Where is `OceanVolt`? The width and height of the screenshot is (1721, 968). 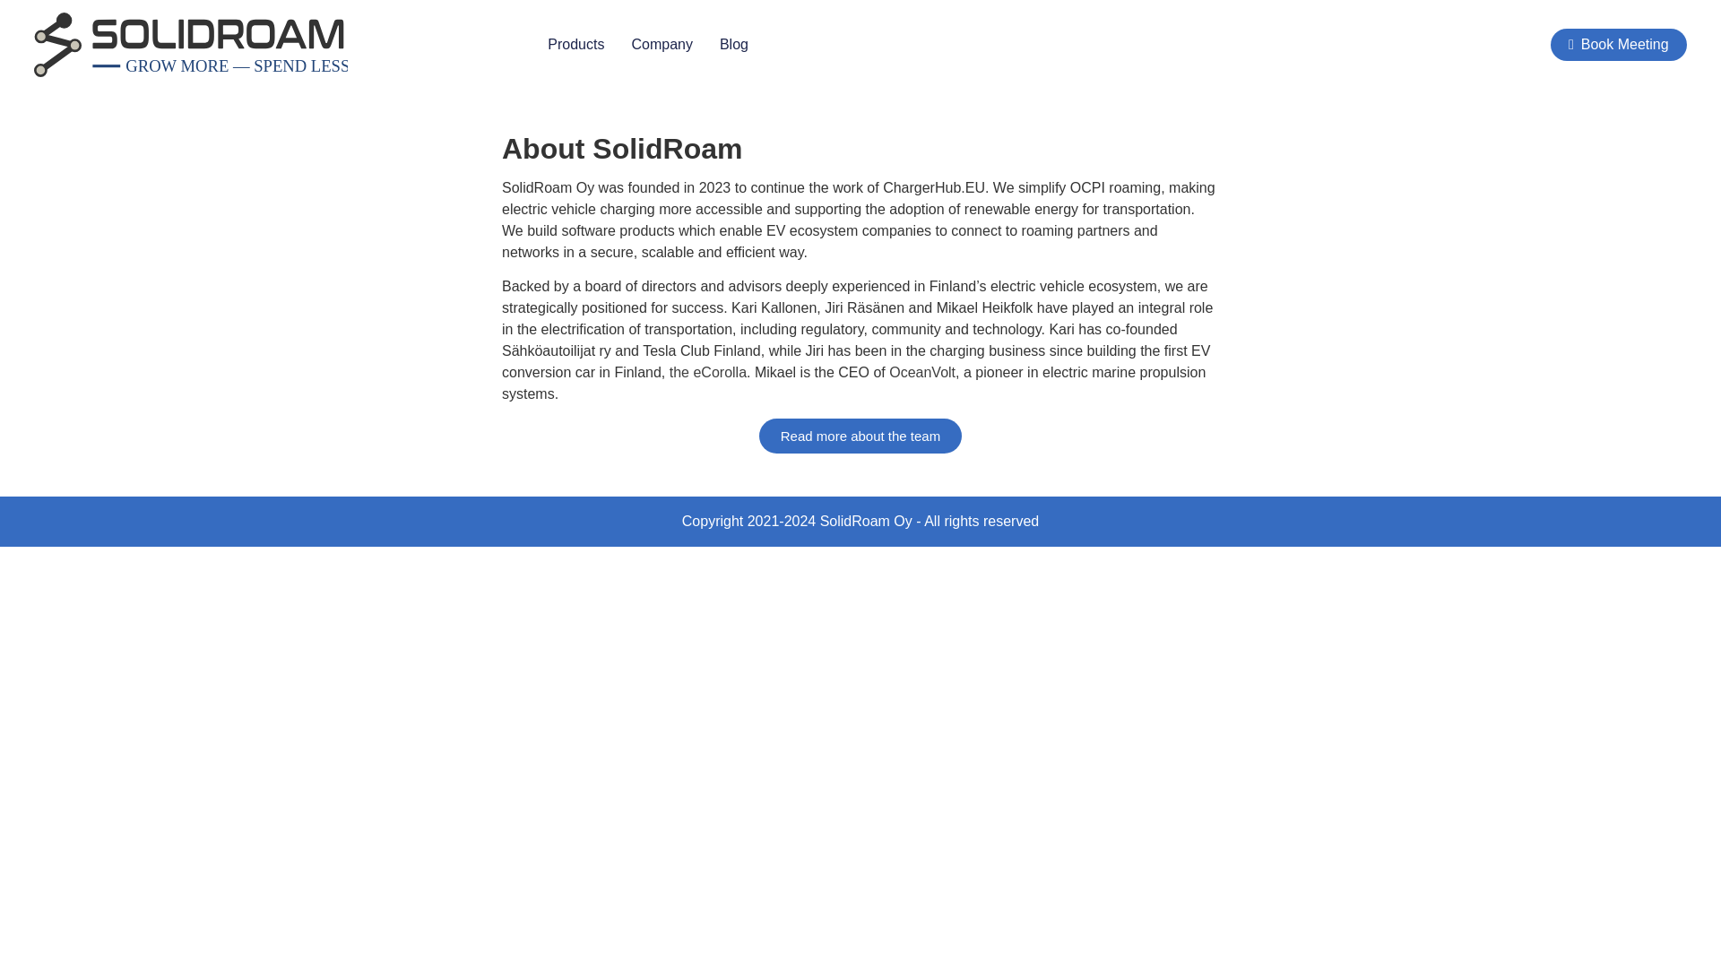
OceanVolt is located at coordinates (921, 373).